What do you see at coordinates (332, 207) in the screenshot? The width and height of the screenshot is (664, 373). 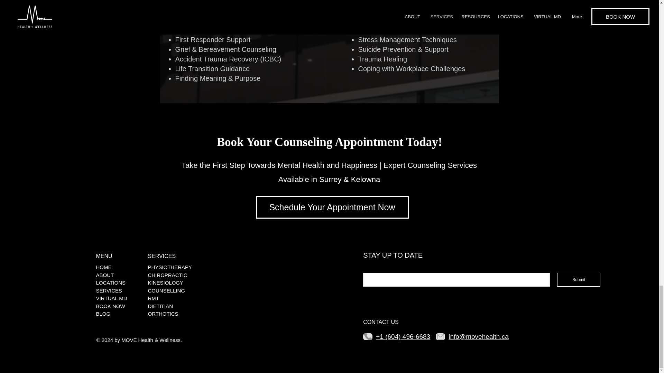 I see `Schedule Your Appointment Now` at bounding box center [332, 207].